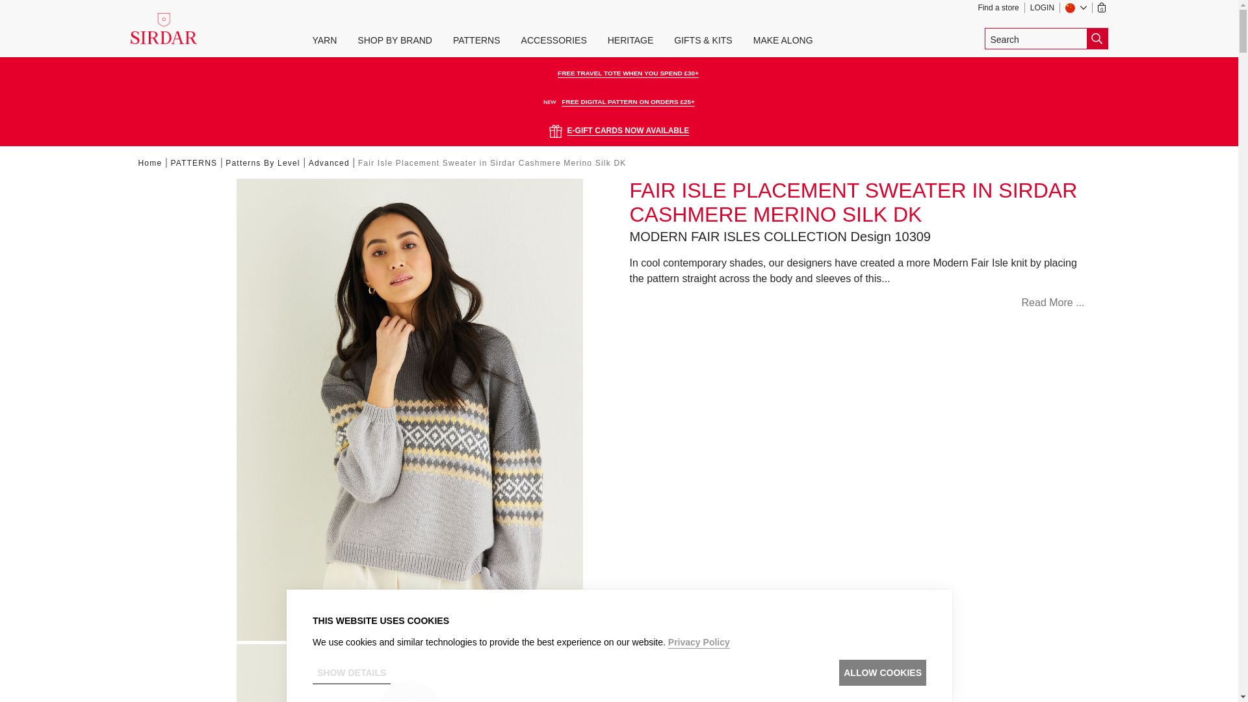 This screenshot has height=702, width=1248. Describe the element at coordinates (698, 642) in the screenshot. I see `Privacy Policy` at that location.